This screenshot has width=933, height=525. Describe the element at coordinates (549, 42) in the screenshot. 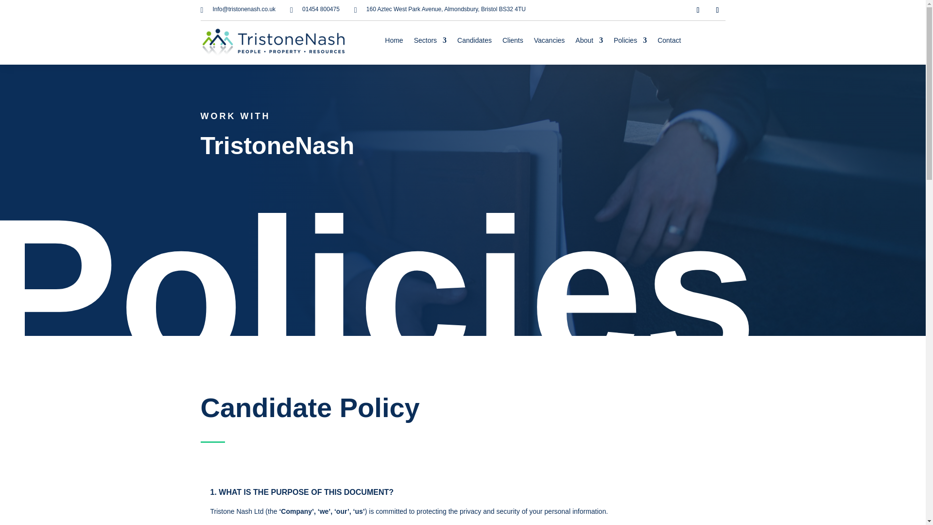

I see `Vacancies` at that location.